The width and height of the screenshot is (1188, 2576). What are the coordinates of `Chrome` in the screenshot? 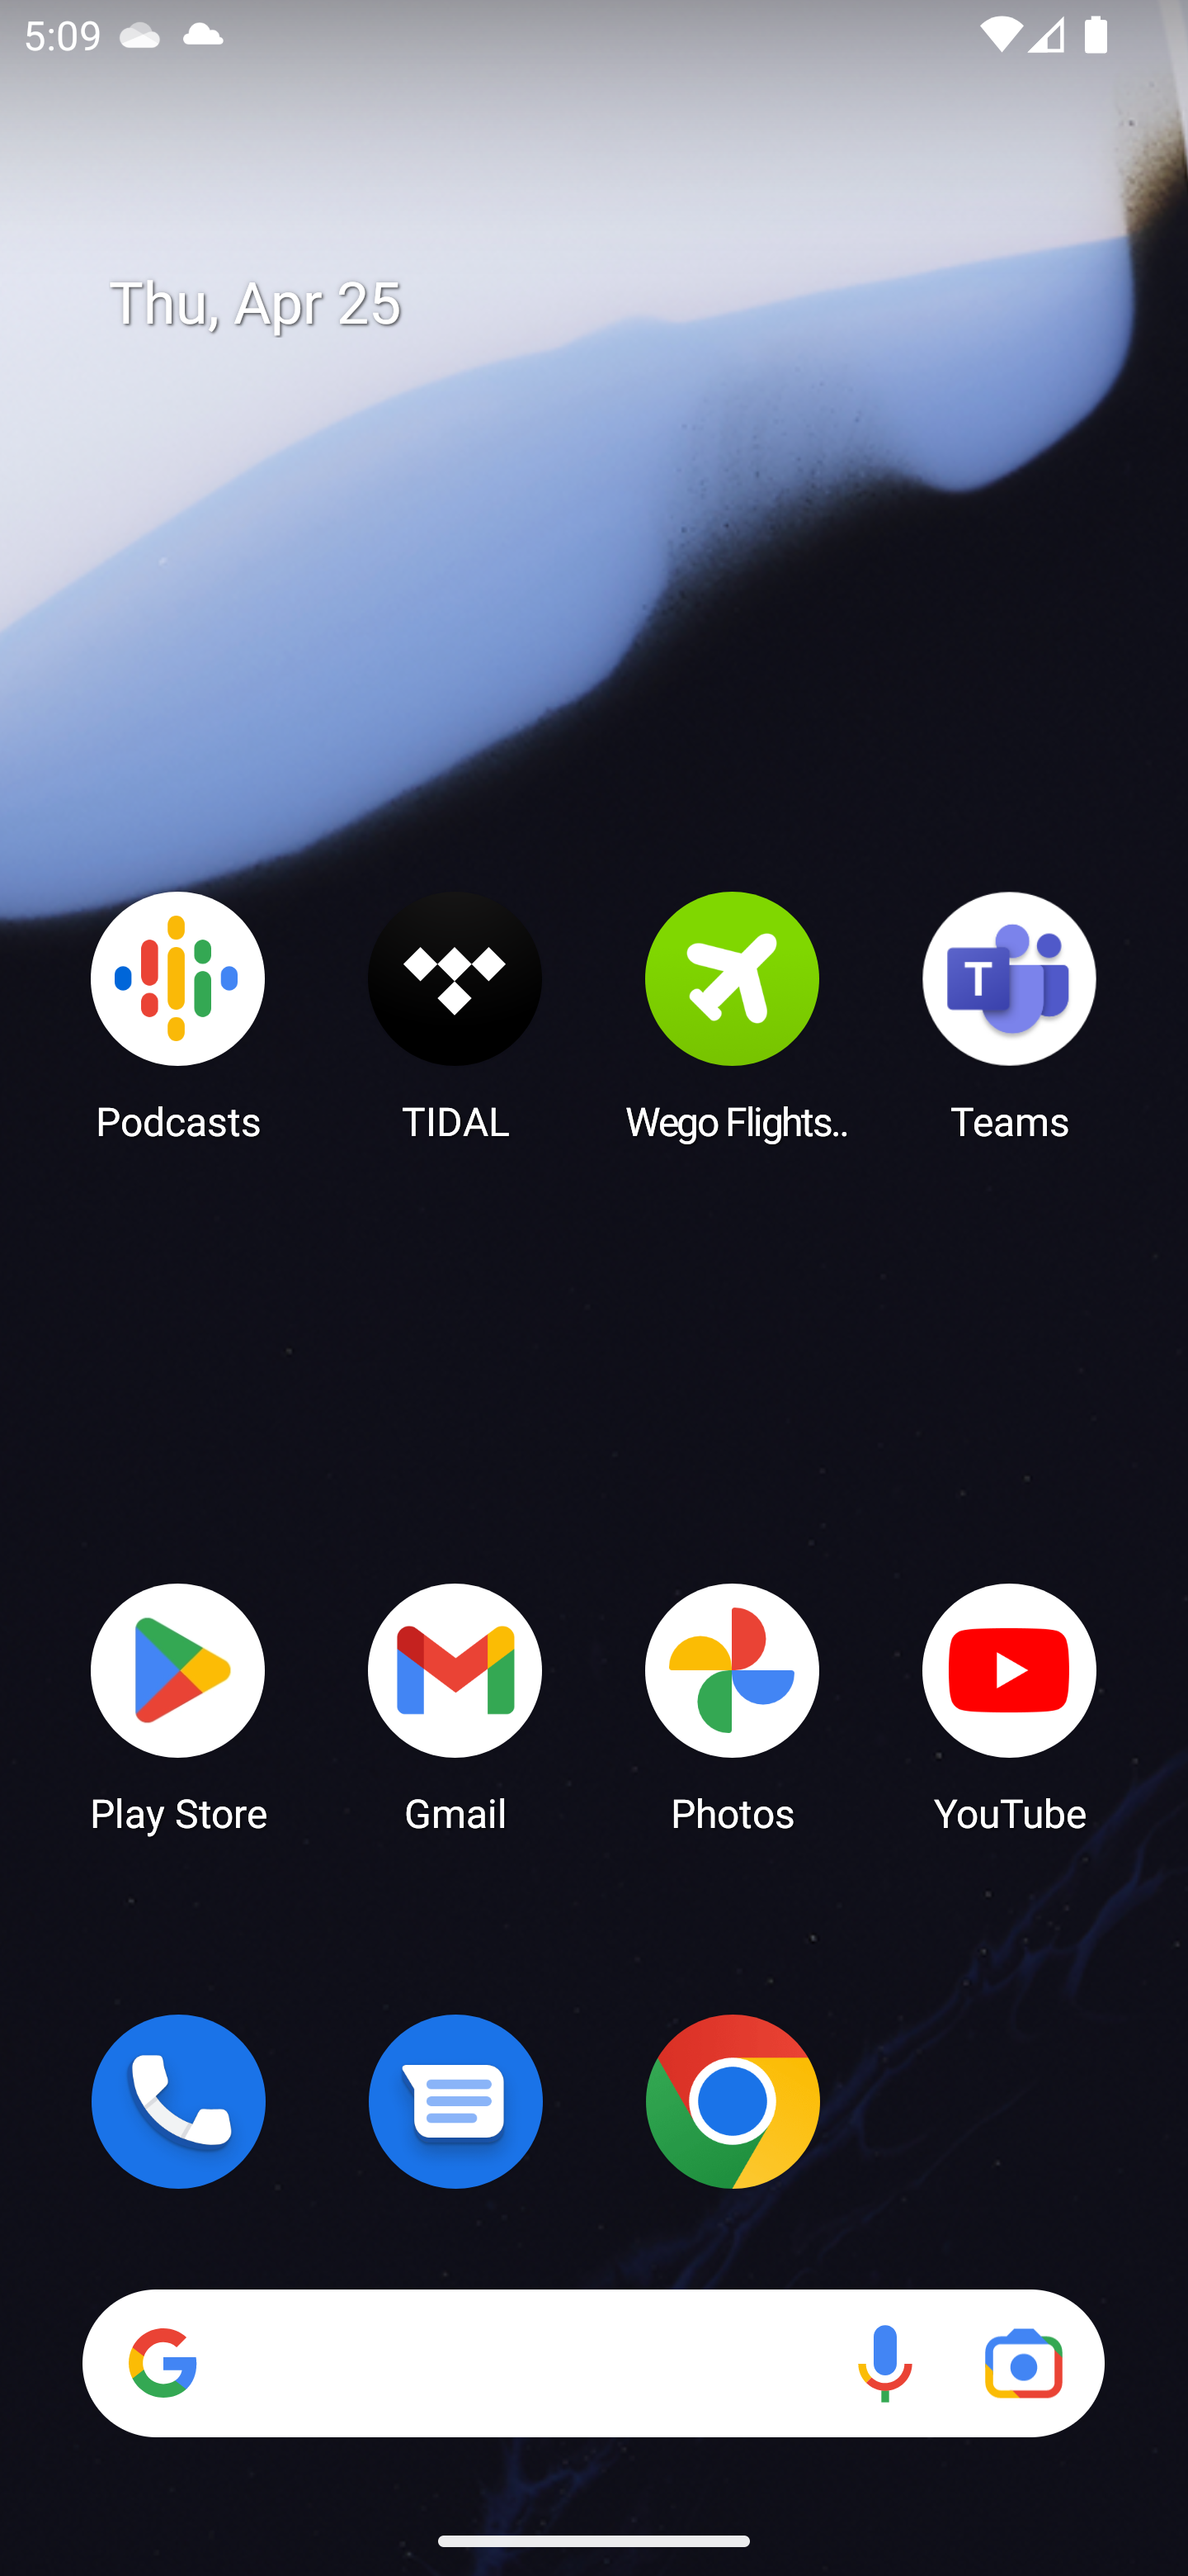 It's located at (733, 2101).